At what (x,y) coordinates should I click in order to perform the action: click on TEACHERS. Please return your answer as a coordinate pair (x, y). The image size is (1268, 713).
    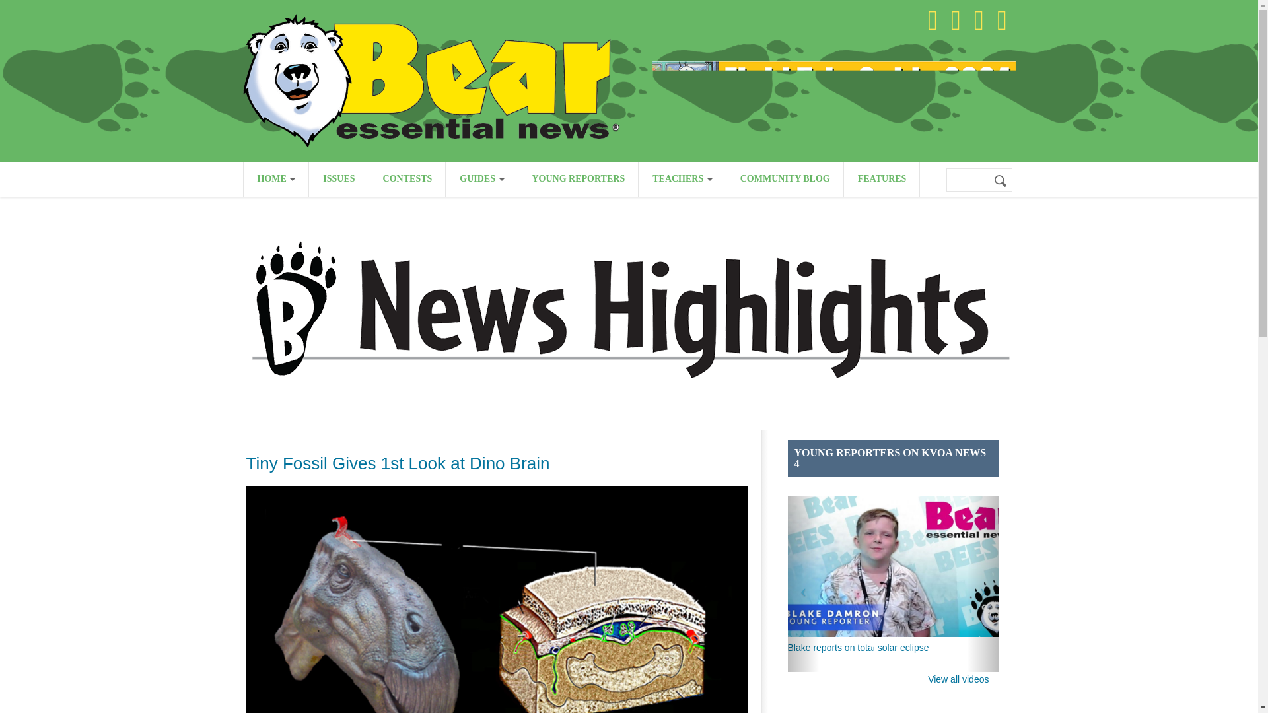
    Looking at the image, I should click on (682, 179).